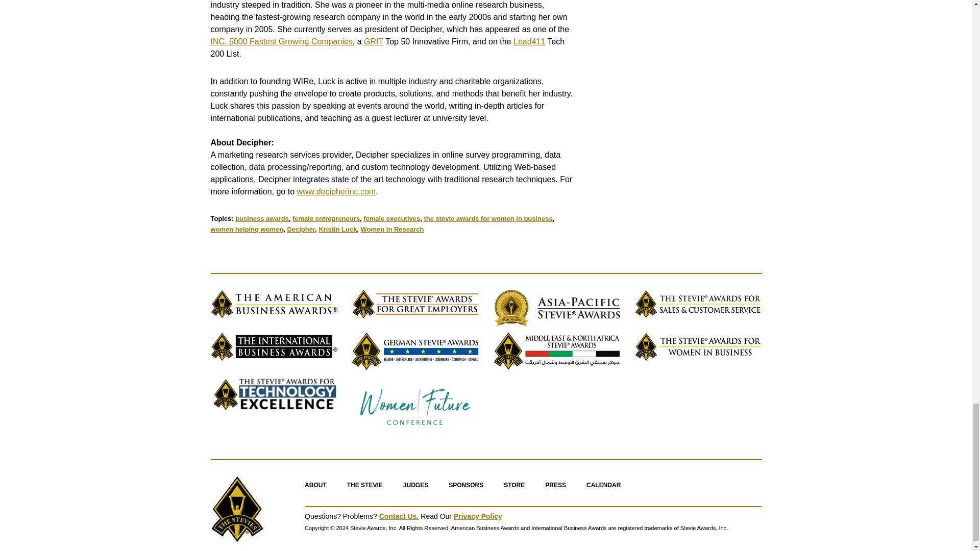  Describe the element at coordinates (373, 41) in the screenshot. I see `GRIT` at that location.